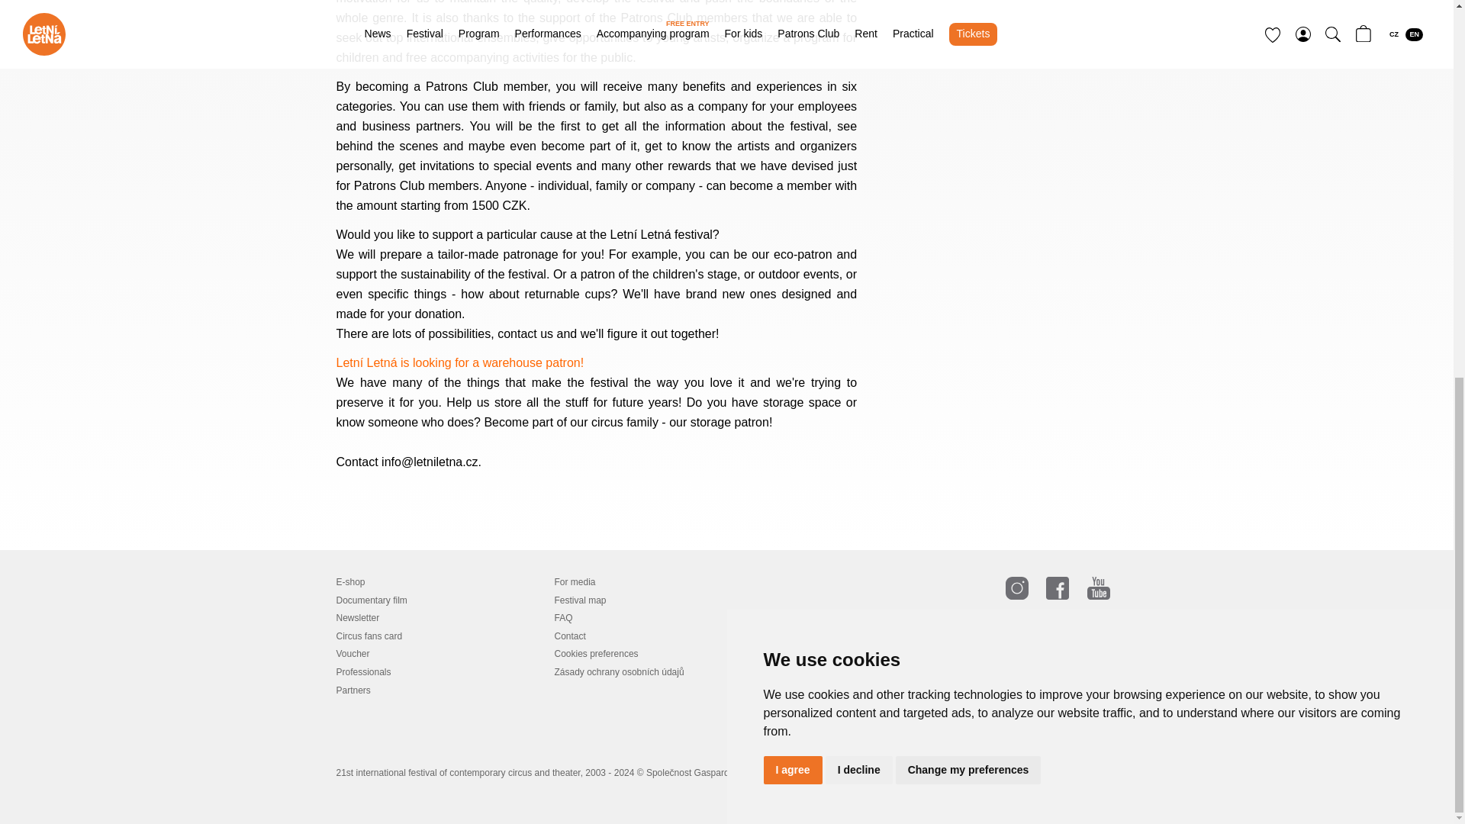 This screenshot has height=824, width=1465. I want to click on I decline, so click(859, 77).